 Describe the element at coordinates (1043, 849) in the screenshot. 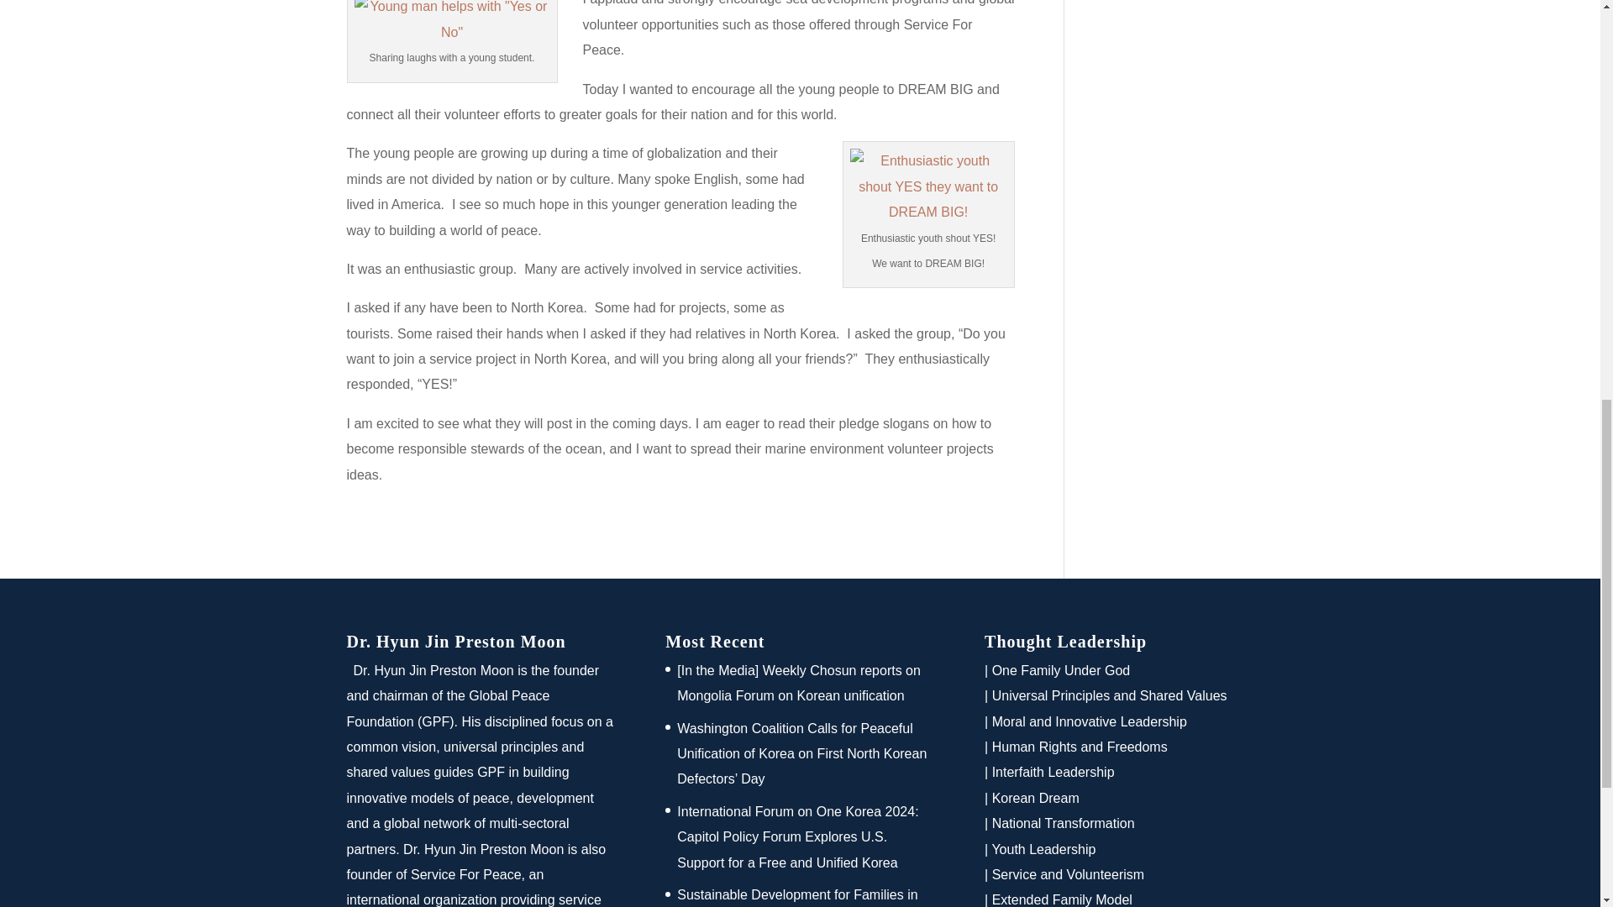

I see `Youth Leadership` at that location.